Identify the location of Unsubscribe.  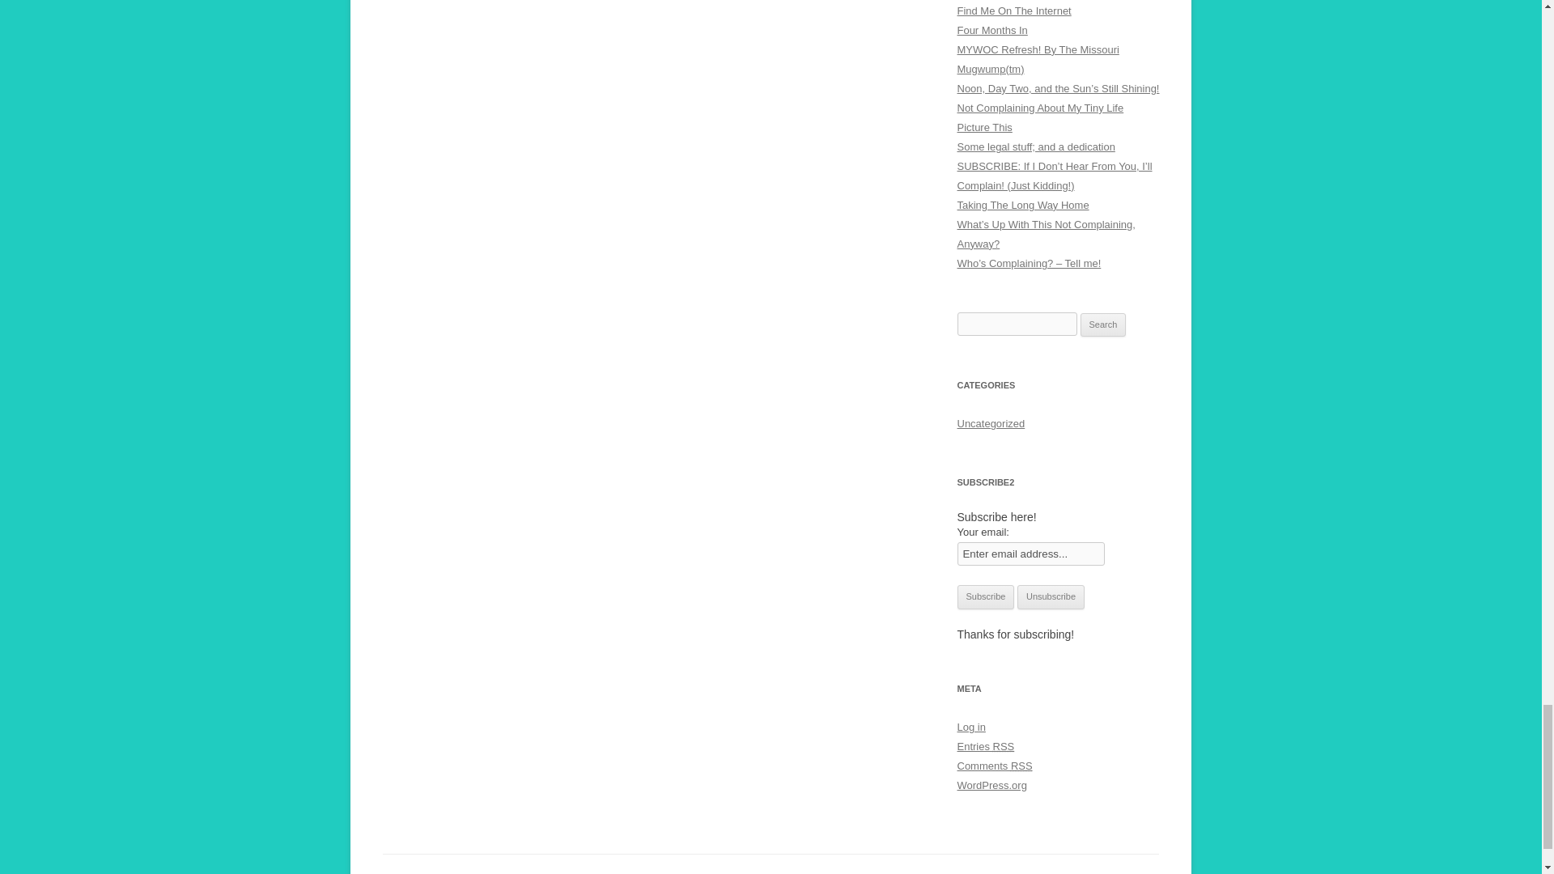
(1051, 596).